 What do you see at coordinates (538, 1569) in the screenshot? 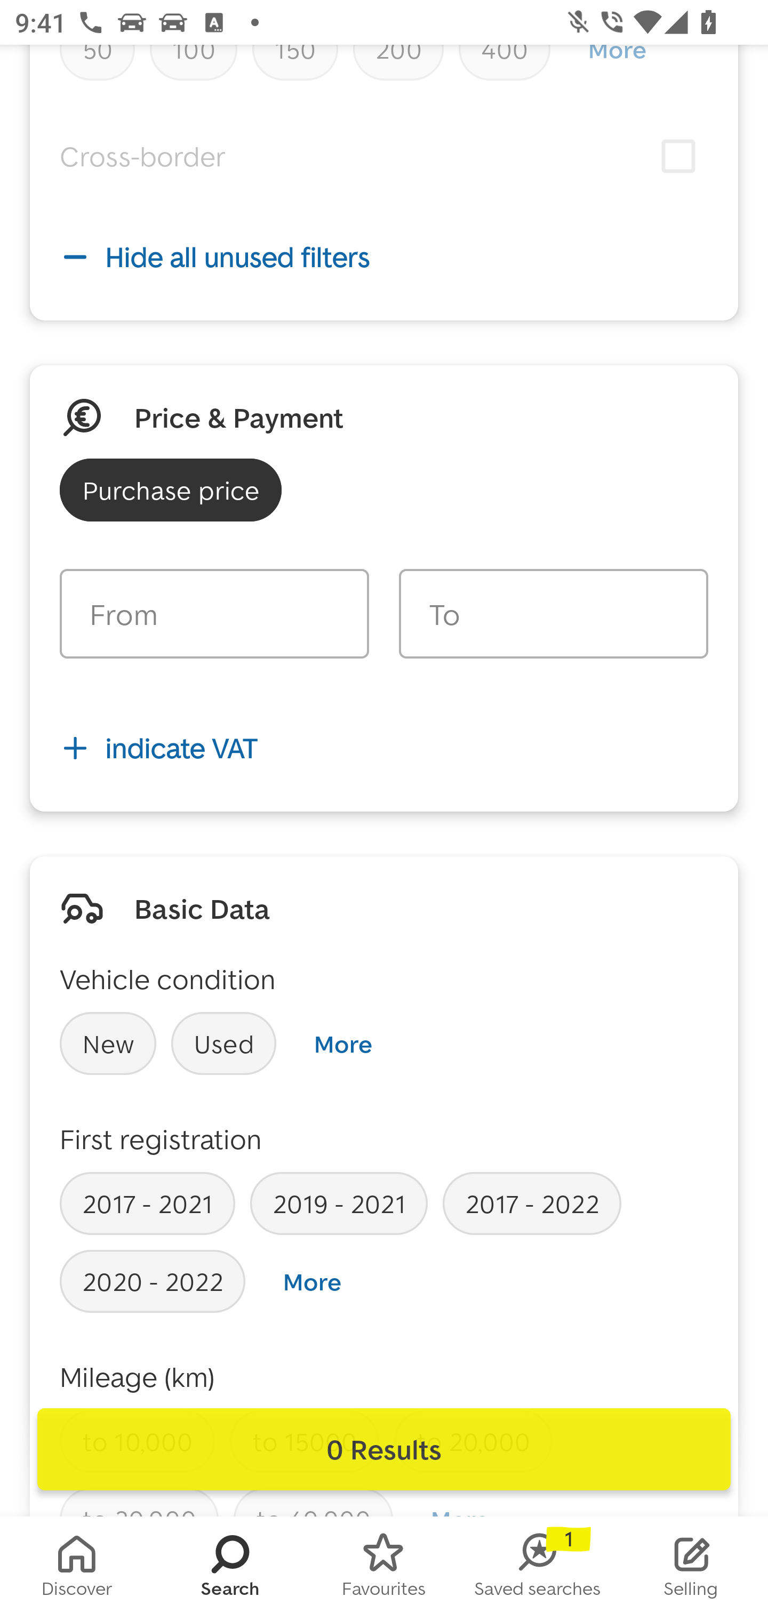
I see `SAVED_SEARCHES Saved searches 1` at bounding box center [538, 1569].